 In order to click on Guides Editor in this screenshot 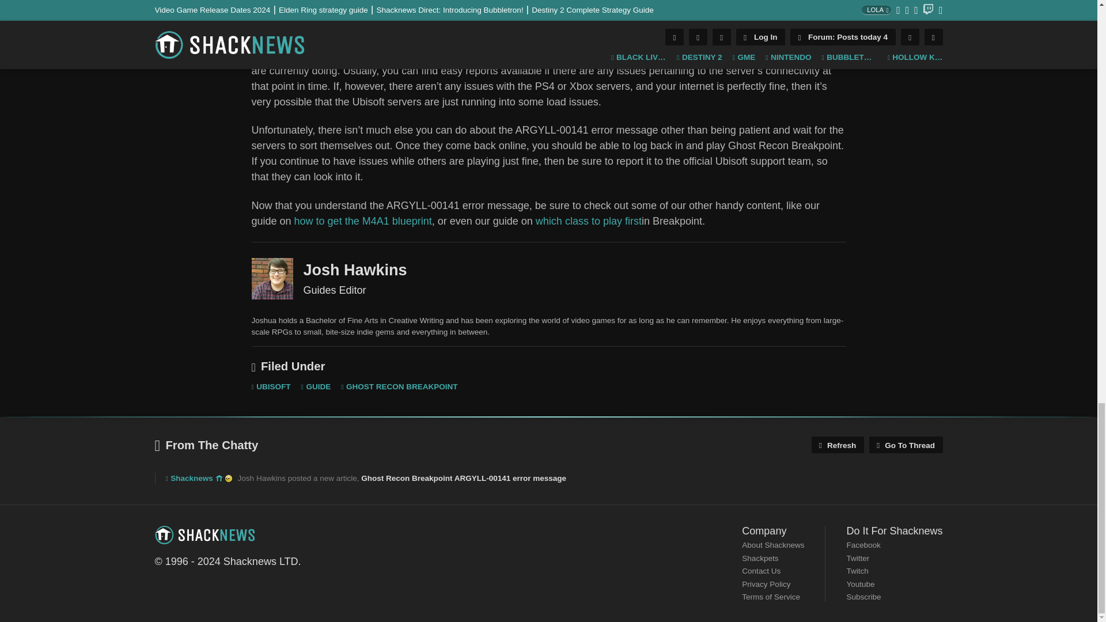, I will do `click(272, 279)`.